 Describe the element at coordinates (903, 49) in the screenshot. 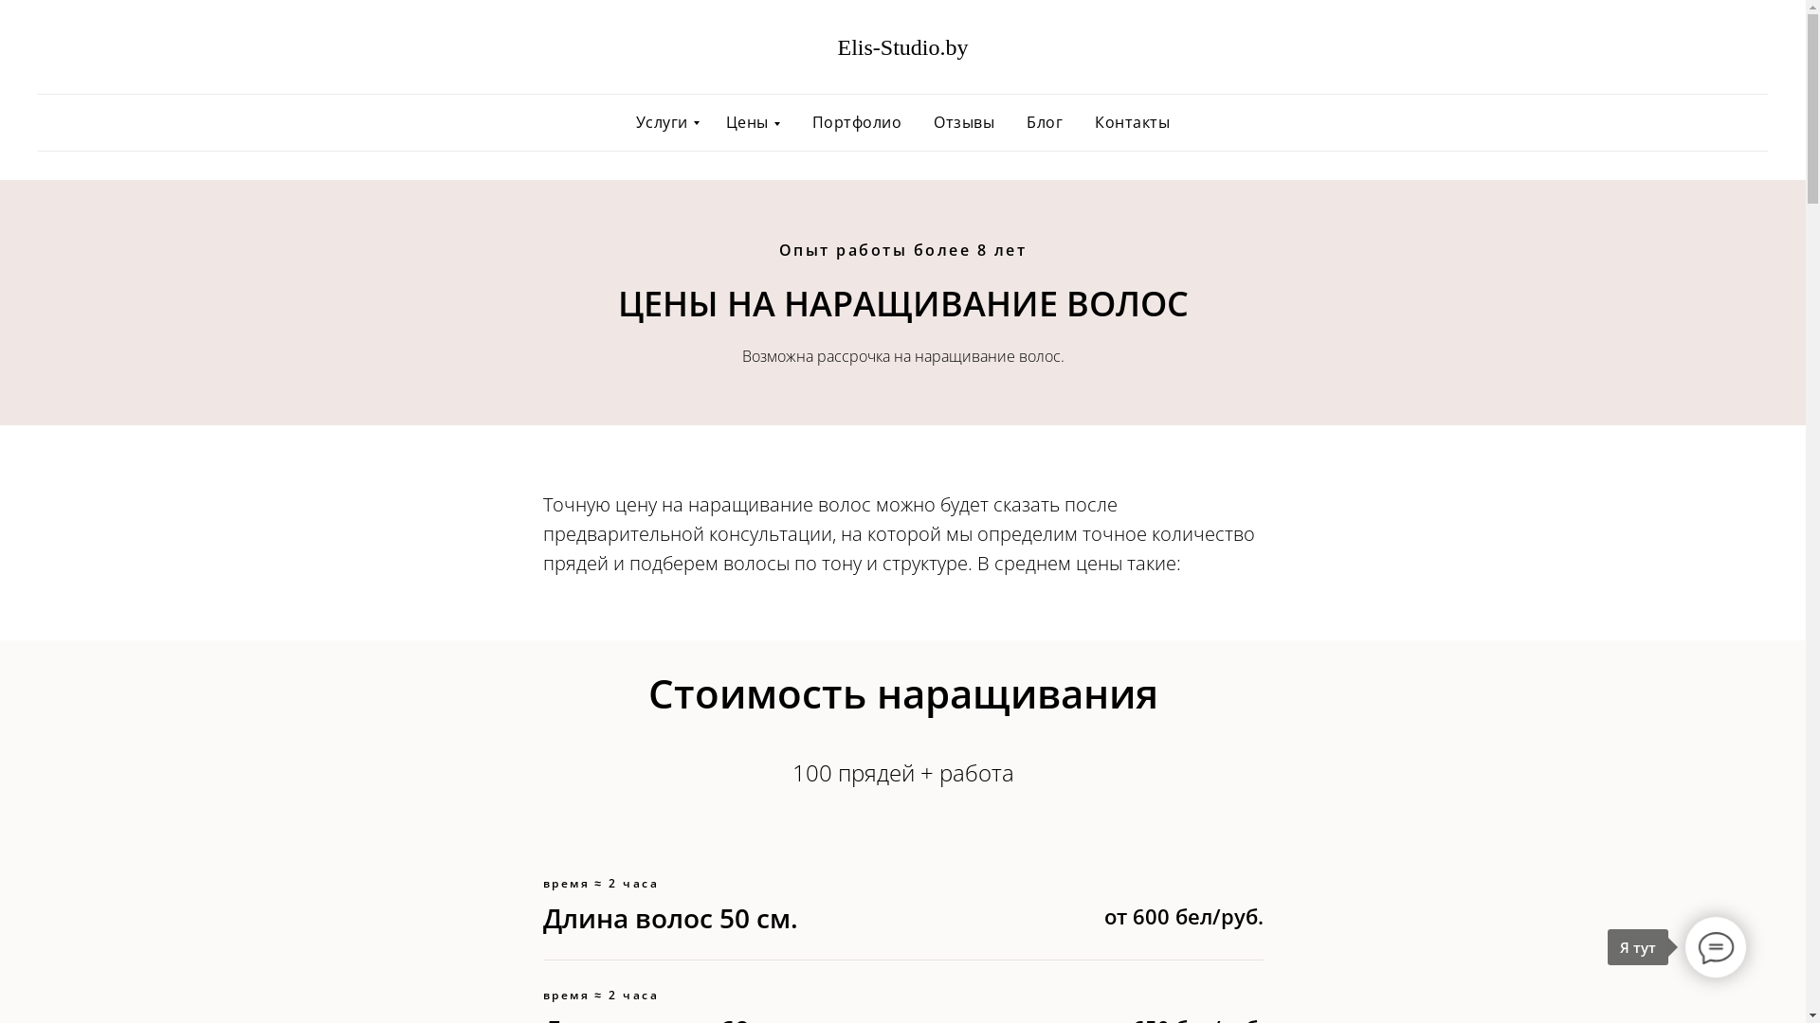

I see `Elis-Studio.by` at that location.